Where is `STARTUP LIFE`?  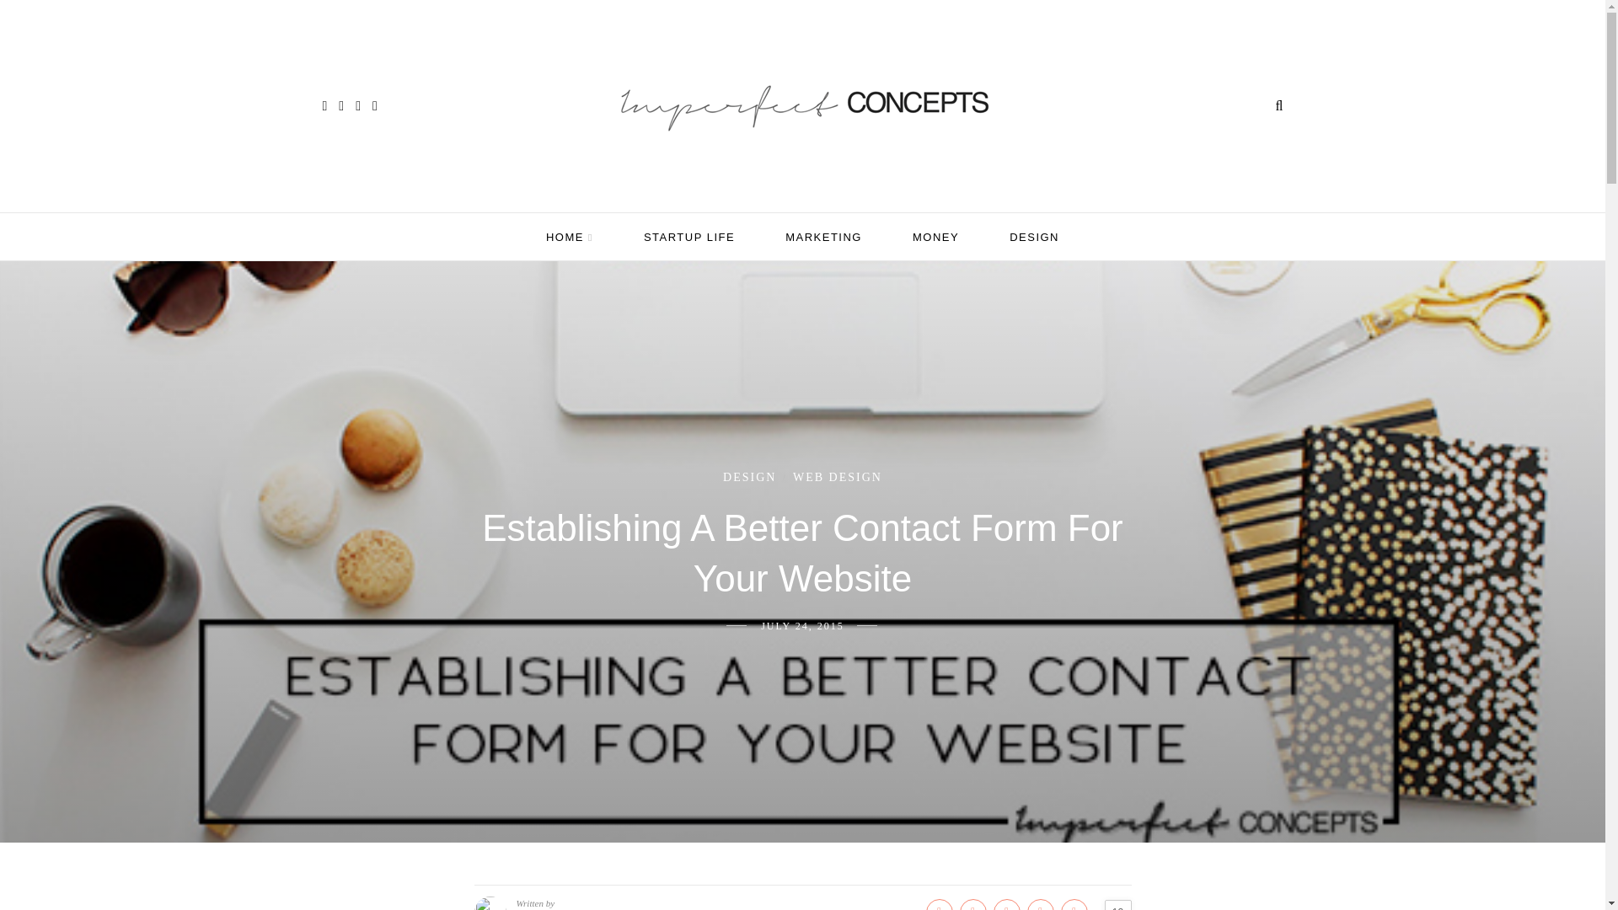
STARTUP LIFE is located at coordinates (689, 236).